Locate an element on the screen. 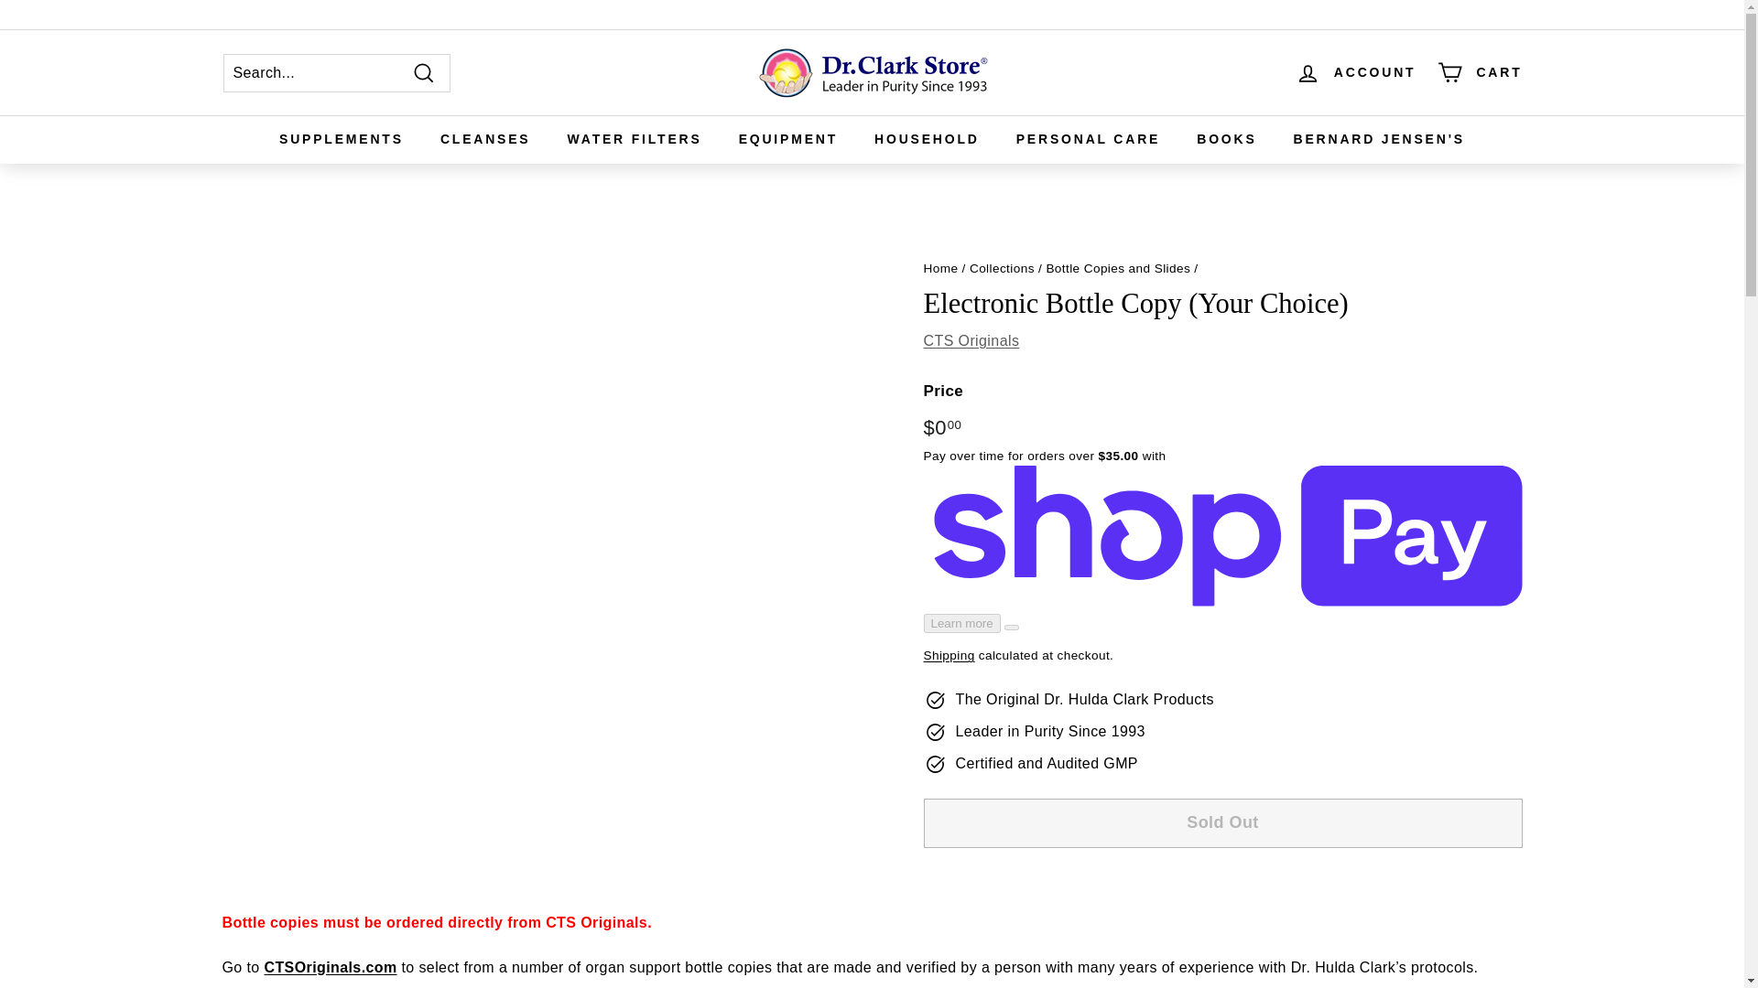 This screenshot has width=1758, height=988. EQUIPMENT is located at coordinates (788, 139).